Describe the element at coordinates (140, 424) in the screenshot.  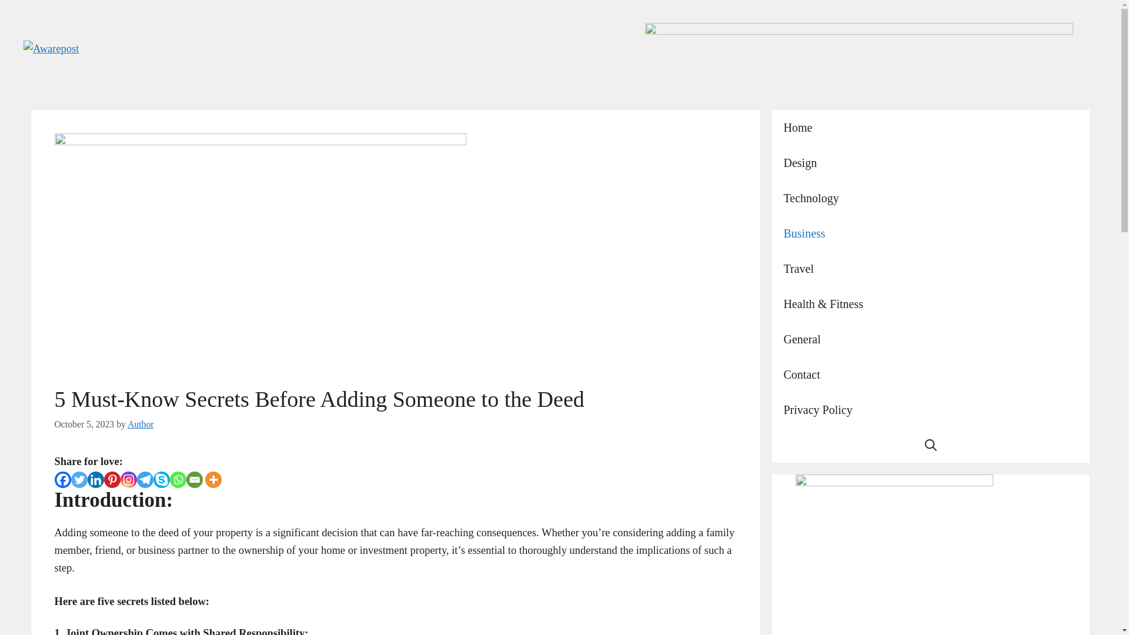
I see `Author` at that location.